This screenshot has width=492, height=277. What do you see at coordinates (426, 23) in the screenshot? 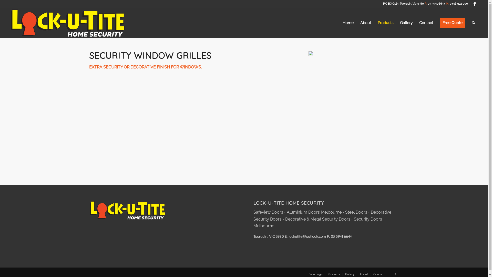
I see `Contact` at bounding box center [426, 23].